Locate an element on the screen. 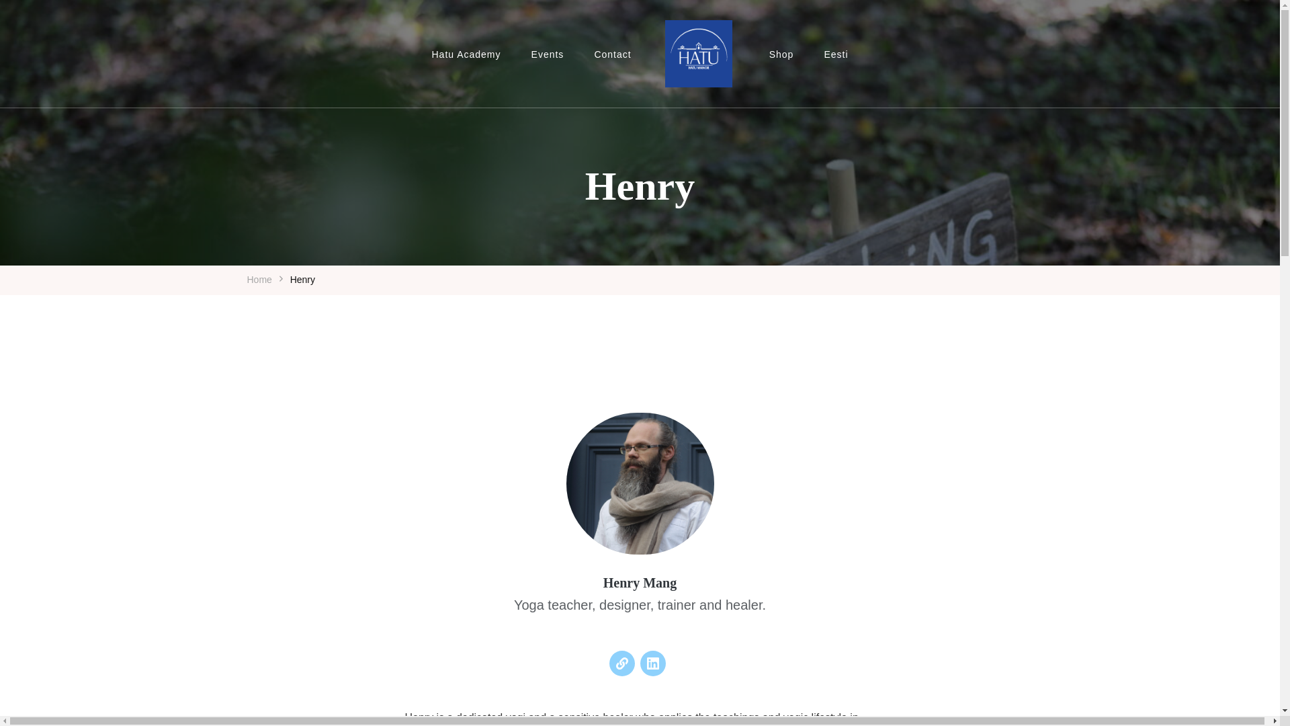 Image resolution: width=1290 pixels, height=726 pixels. Events is located at coordinates (548, 54).